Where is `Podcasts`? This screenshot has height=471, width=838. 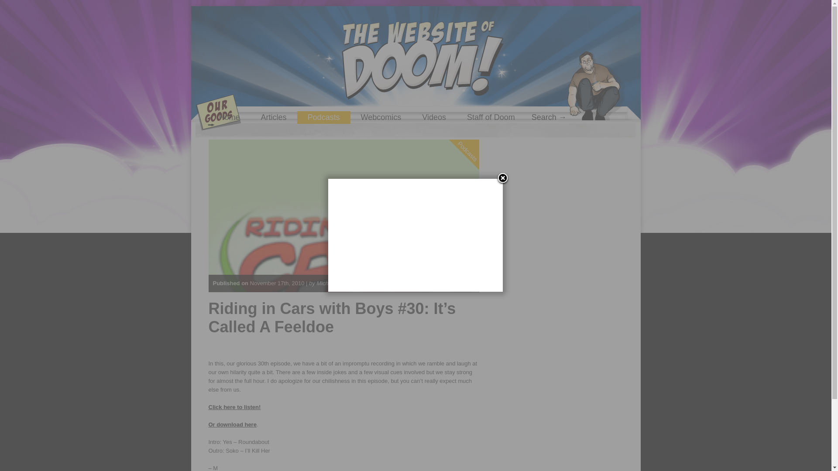 Podcasts is located at coordinates (324, 117).